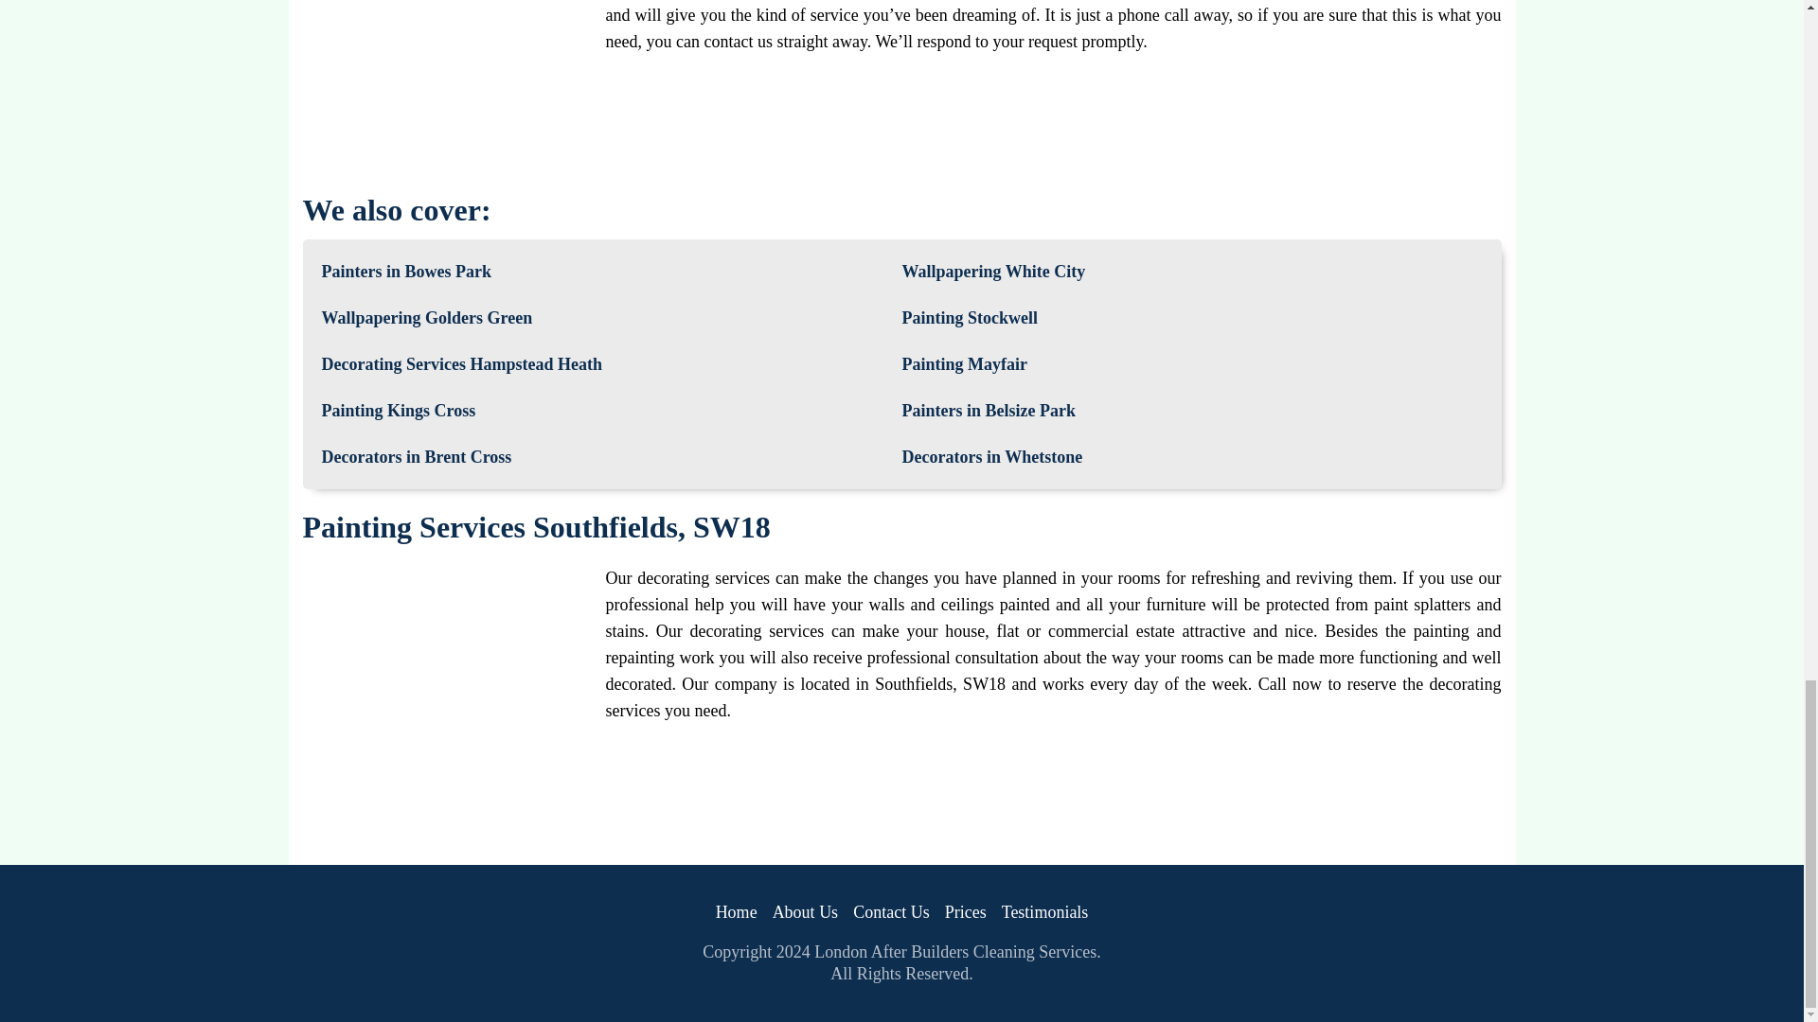  I want to click on NW3 Painters in Belsize Park, so click(988, 411).